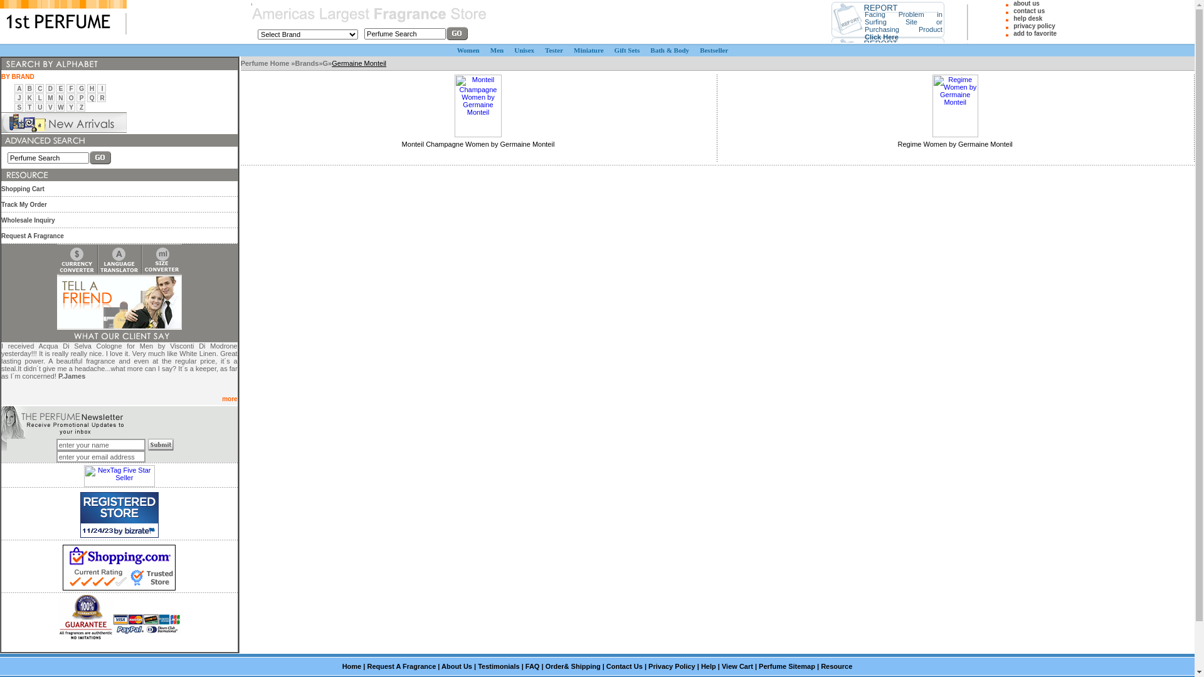 The image size is (1204, 677). Describe the element at coordinates (468, 50) in the screenshot. I see `Women` at that location.